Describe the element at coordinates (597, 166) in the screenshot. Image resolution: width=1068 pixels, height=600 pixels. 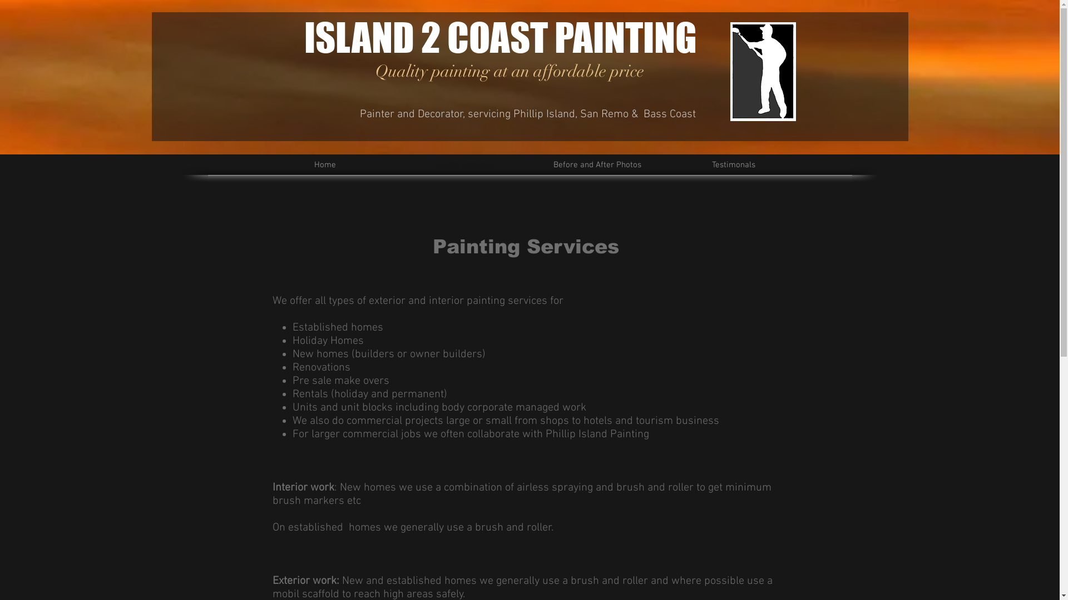
I see `Before and After Photos` at that location.